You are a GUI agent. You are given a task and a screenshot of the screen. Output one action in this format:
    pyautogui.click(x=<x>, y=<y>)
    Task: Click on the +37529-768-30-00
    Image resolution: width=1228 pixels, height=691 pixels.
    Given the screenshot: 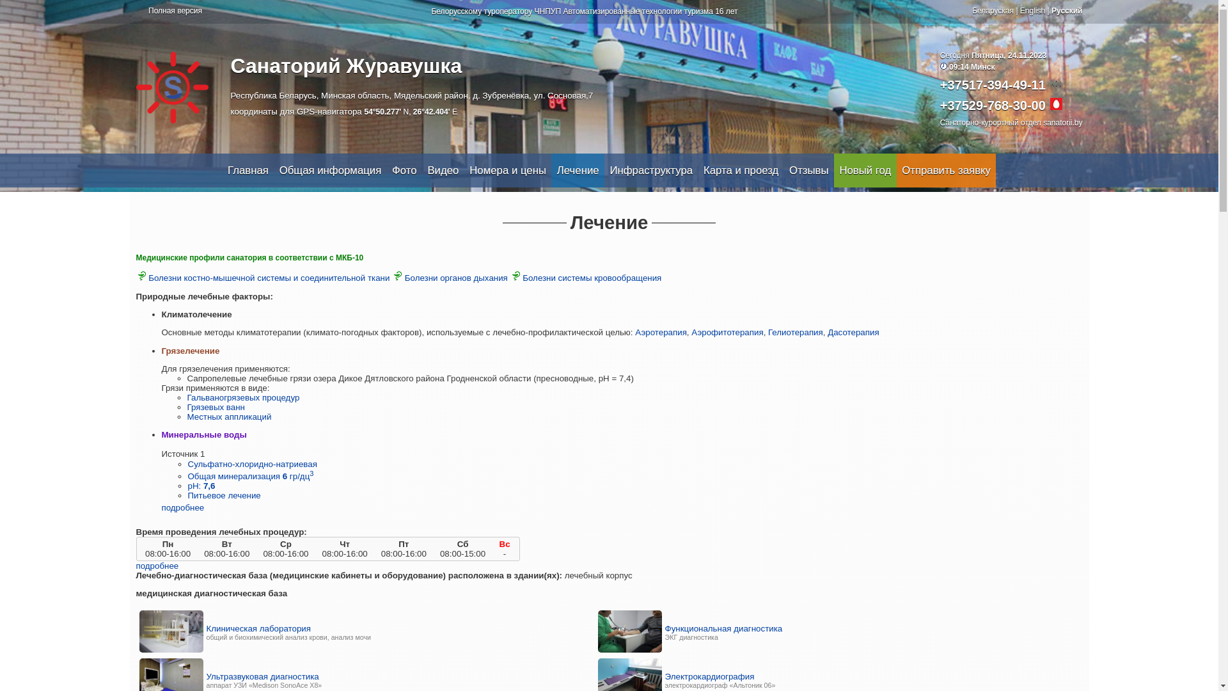 What is the action you would take?
    pyautogui.click(x=993, y=106)
    